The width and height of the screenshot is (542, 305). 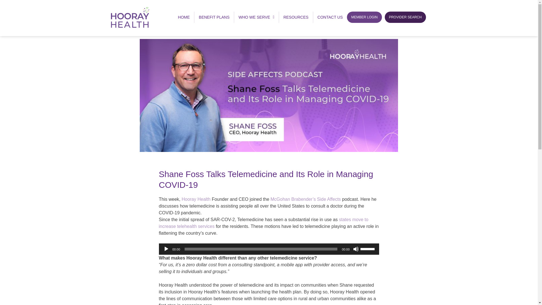 What do you see at coordinates (330, 17) in the screenshot?
I see `CONTACT US` at bounding box center [330, 17].